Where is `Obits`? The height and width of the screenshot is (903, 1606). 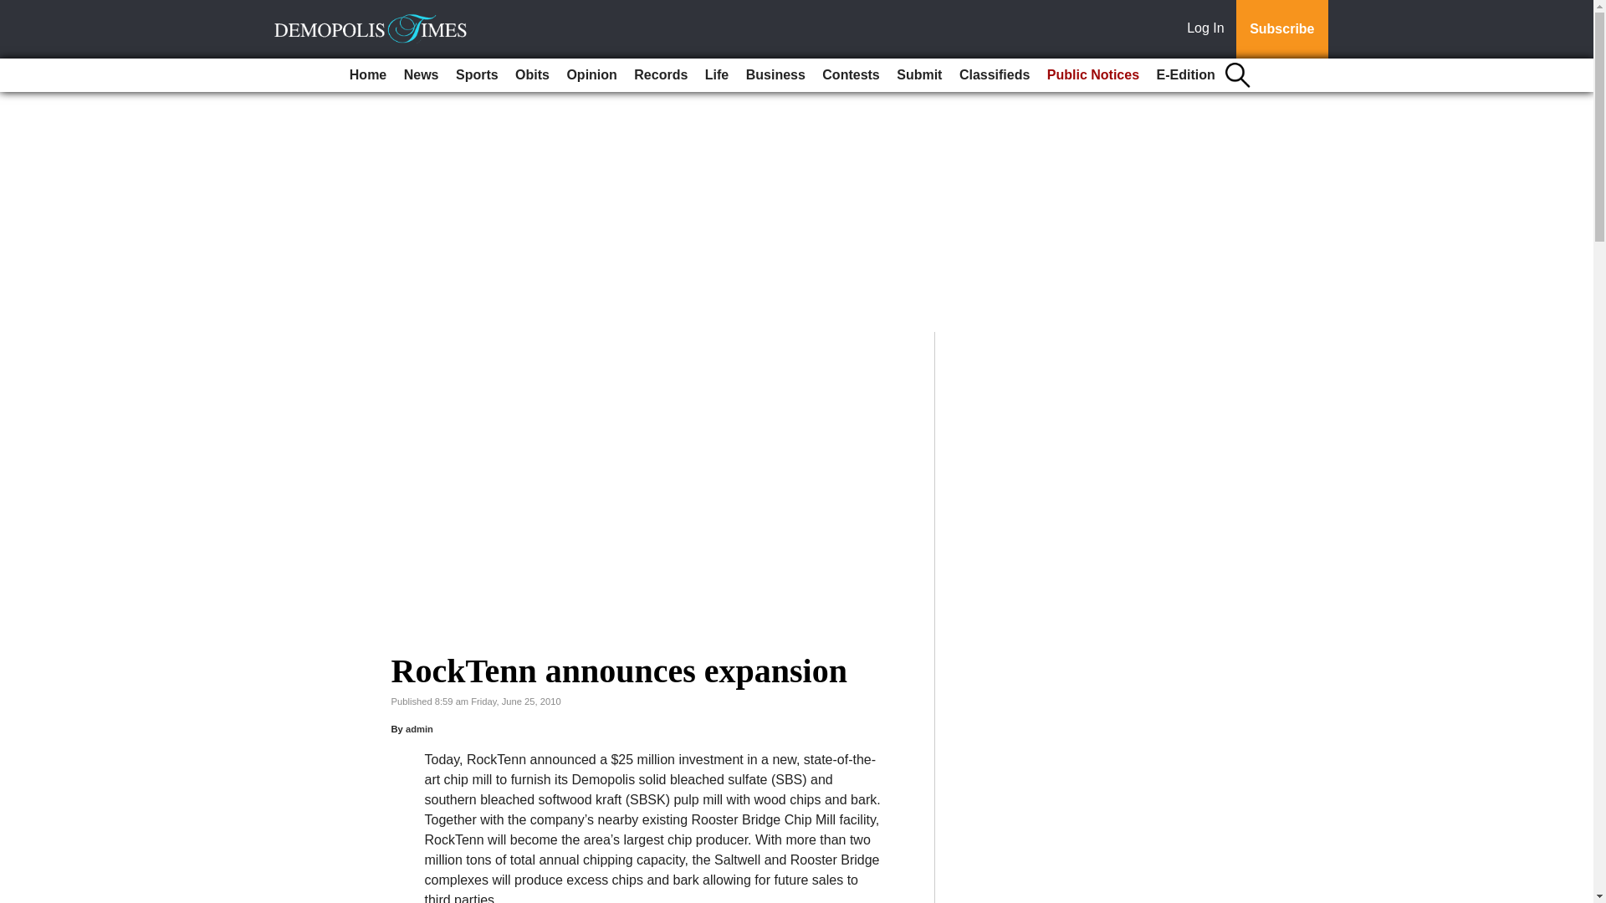
Obits is located at coordinates (532, 75).